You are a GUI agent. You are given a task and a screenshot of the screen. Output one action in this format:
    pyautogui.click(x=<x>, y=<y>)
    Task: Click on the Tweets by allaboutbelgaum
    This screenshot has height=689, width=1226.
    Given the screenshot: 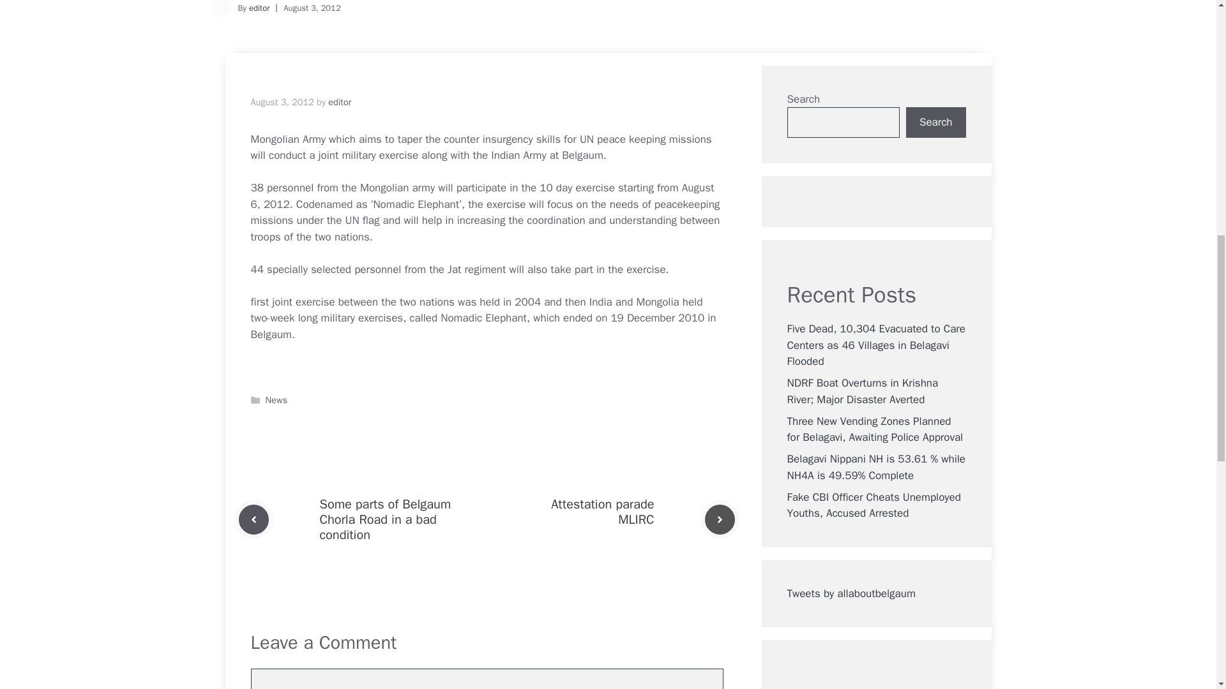 What is the action you would take?
    pyautogui.click(x=851, y=593)
    